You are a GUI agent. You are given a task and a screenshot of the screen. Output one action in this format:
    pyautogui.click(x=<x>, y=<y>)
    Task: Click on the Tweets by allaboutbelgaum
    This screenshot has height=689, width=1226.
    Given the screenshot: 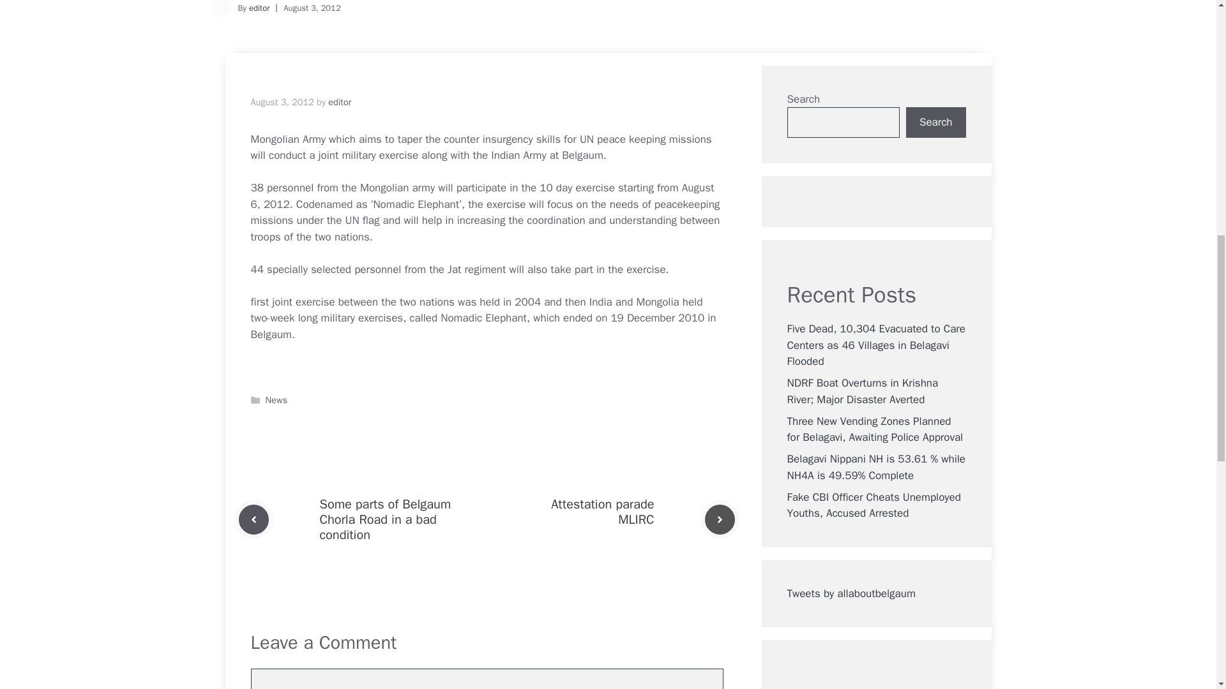 What is the action you would take?
    pyautogui.click(x=851, y=593)
    